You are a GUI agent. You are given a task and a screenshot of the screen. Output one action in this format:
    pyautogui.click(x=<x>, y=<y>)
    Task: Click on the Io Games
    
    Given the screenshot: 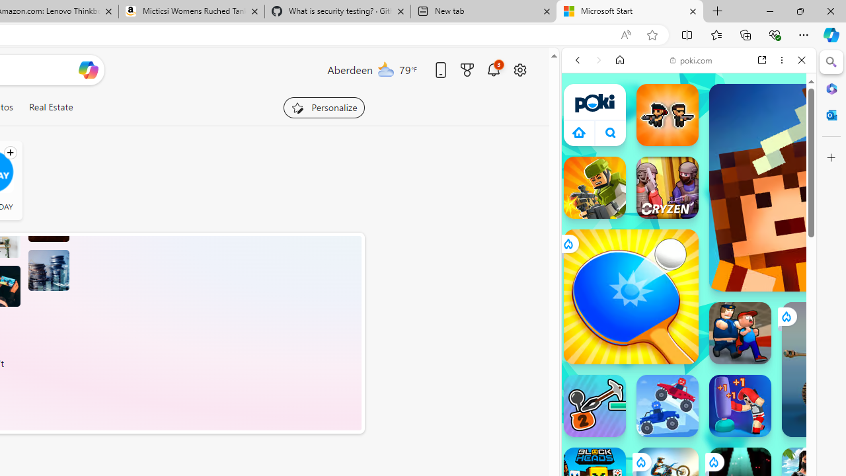 What is the action you would take?
    pyautogui.click(x=689, y=409)
    